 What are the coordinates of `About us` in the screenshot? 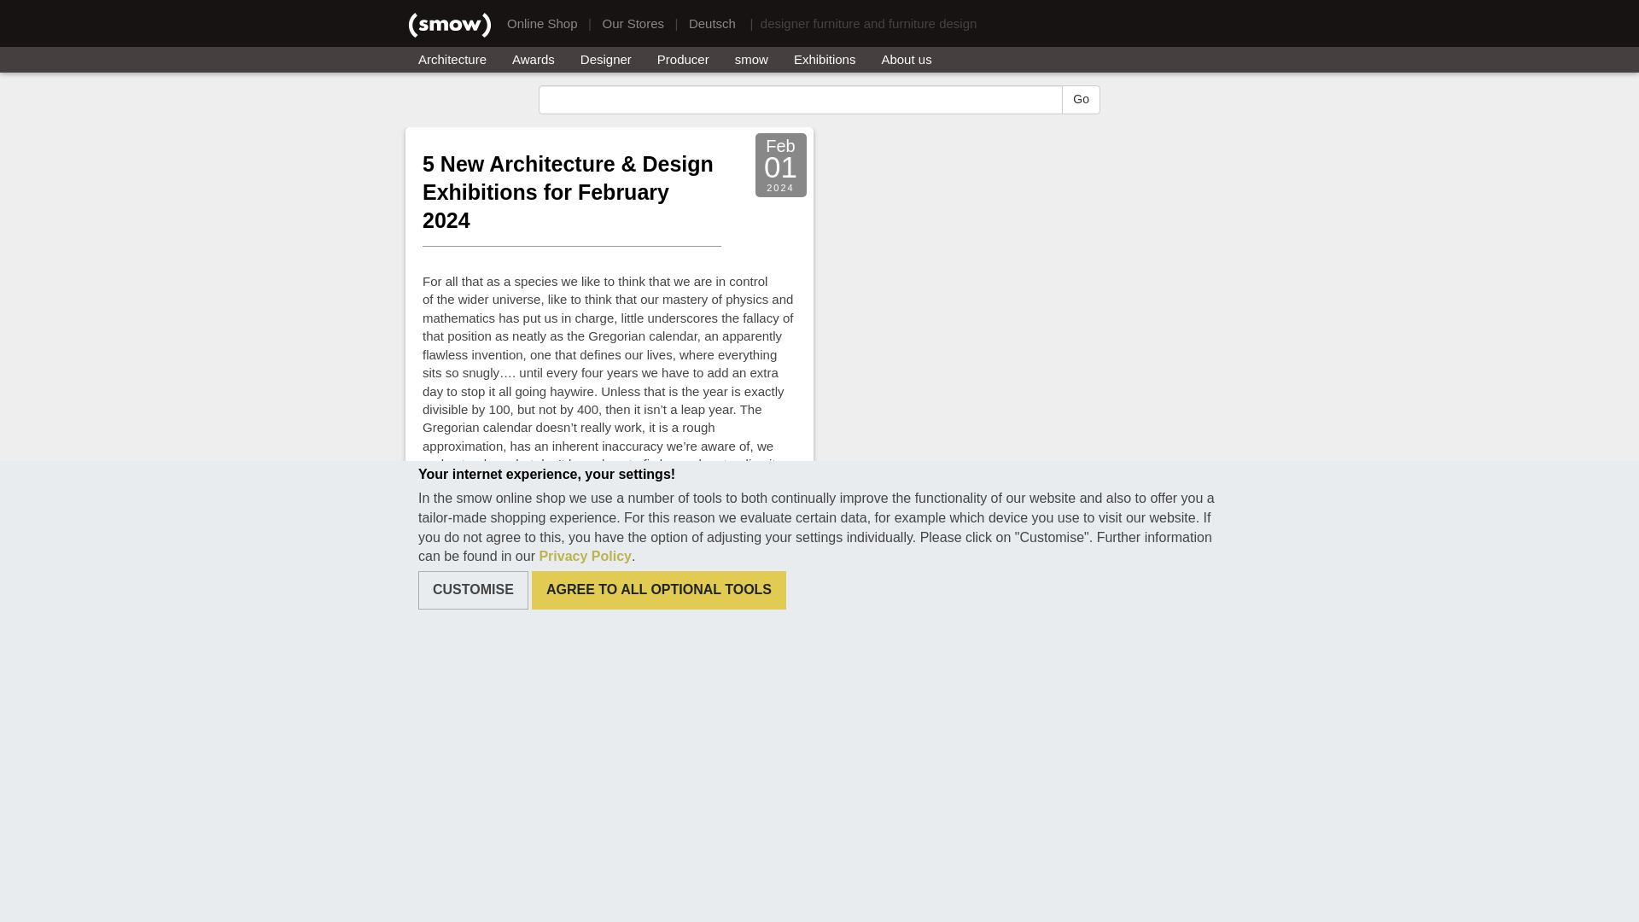 It's located at (906, 60).